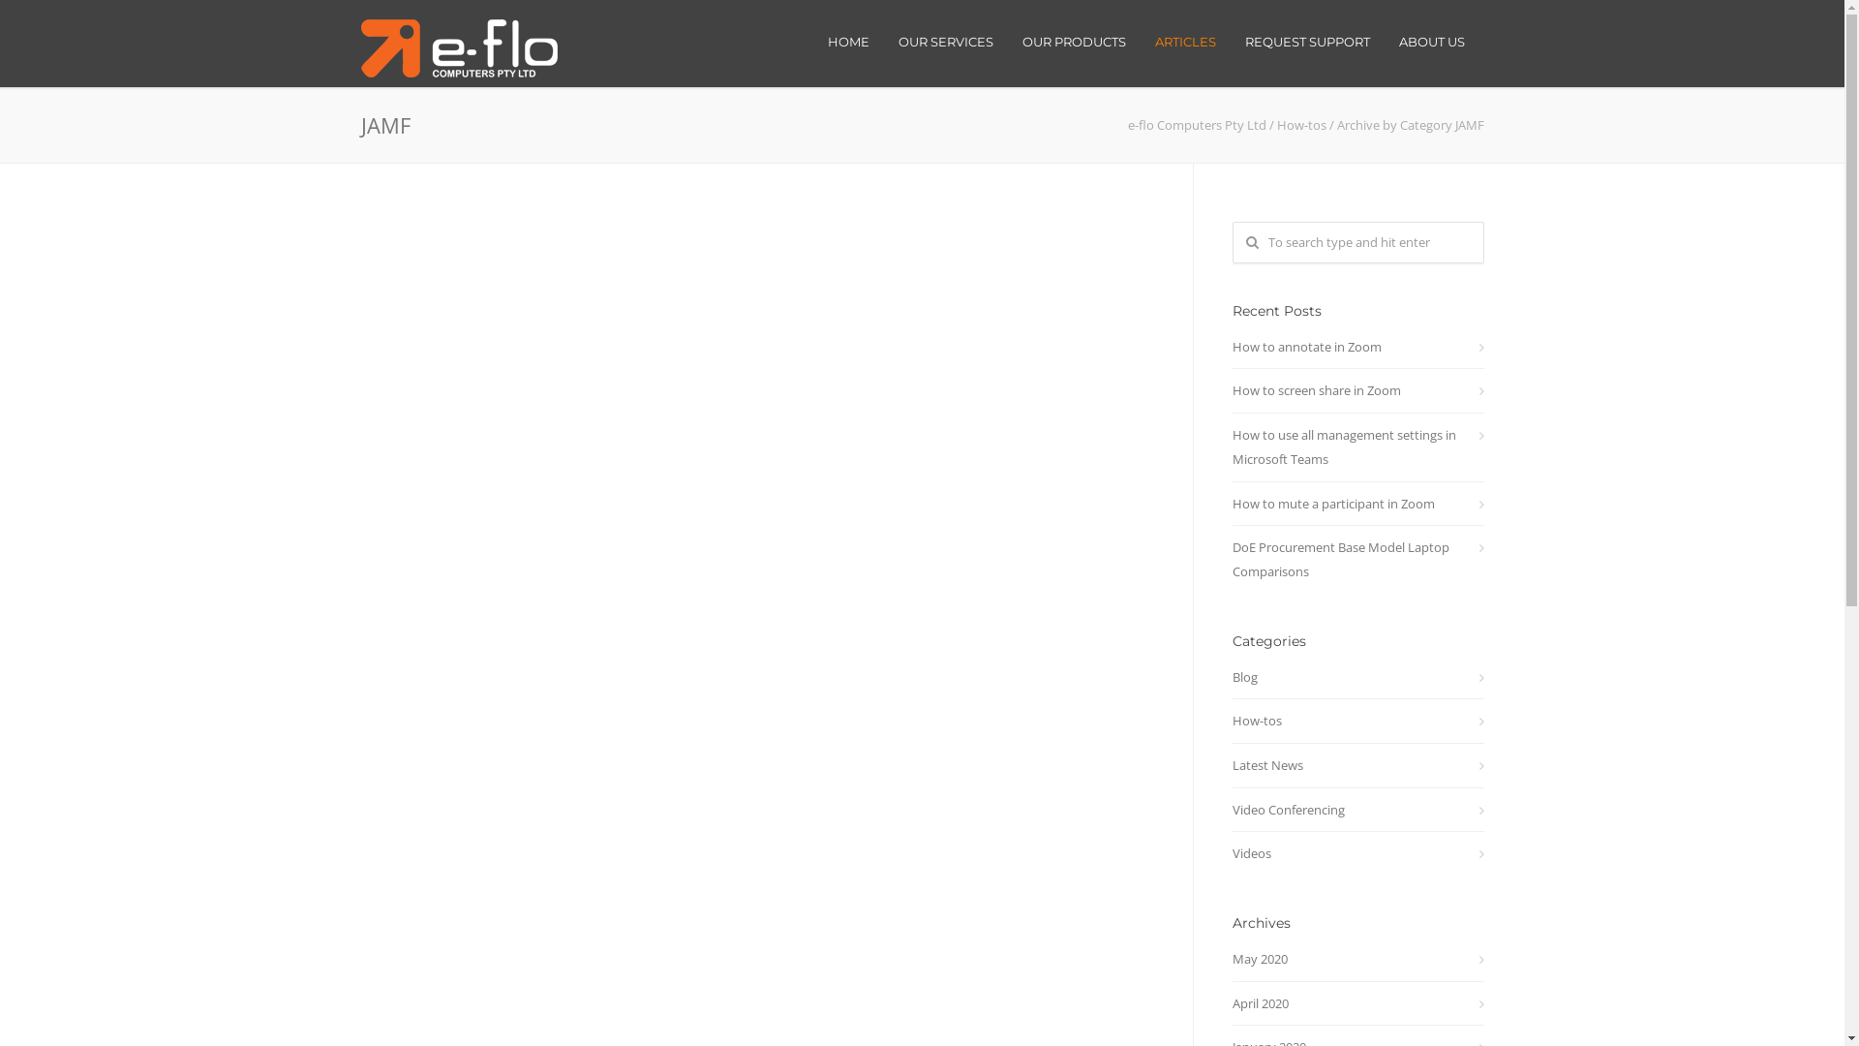 The image size is (1859, 1046). Describe the element at coordinates (1357, 721) in the screenshot. I see `How-tos` at that location.